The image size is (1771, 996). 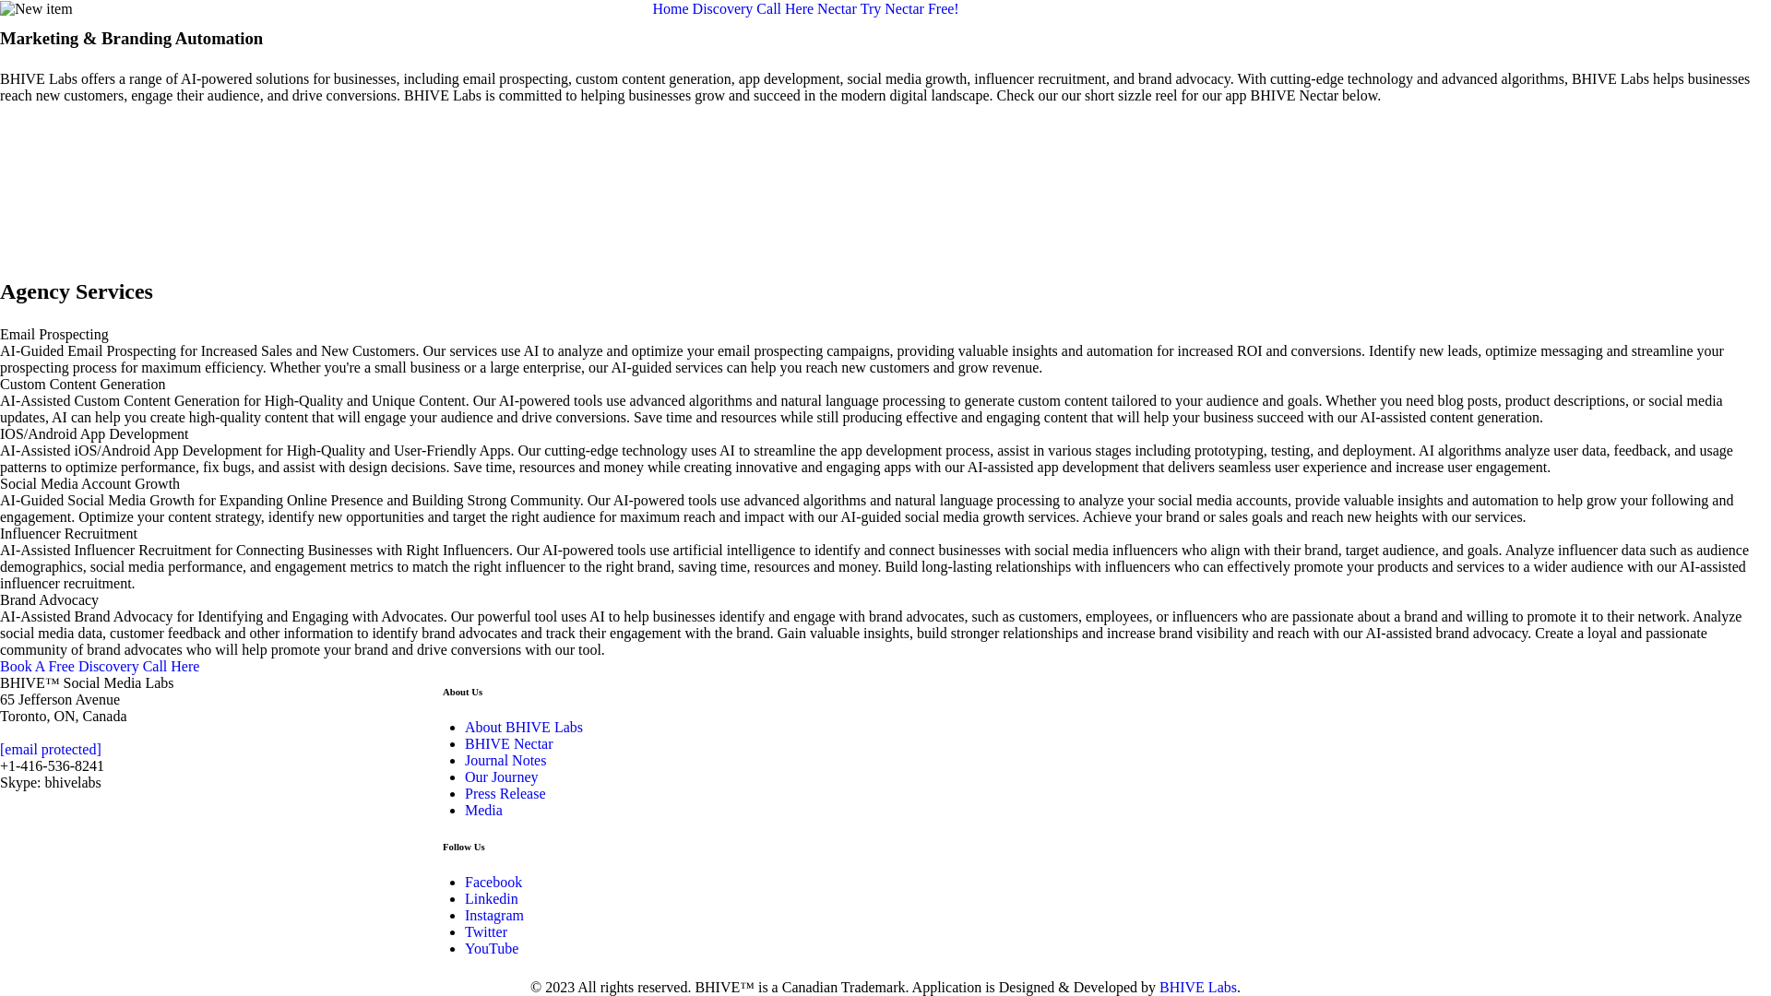 What do you see at coordinates (524, 727) in the screenshot?
I see `About BHIVE Labs` at bounding box center [524, 727].